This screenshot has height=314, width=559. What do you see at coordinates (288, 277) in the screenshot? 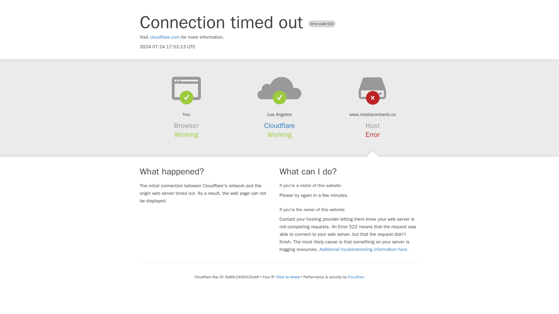
I see `Click to reveal` at bounding box center [288, 277].